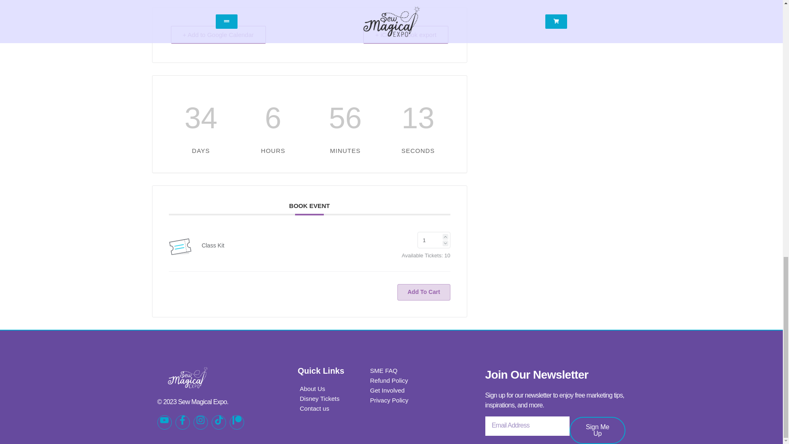 The height and width of the screenshot is (444, 789). What do you see at coordinates (383, 370) in the screenshot?
I see `SME FAQ` at bounding box center [383, 370].